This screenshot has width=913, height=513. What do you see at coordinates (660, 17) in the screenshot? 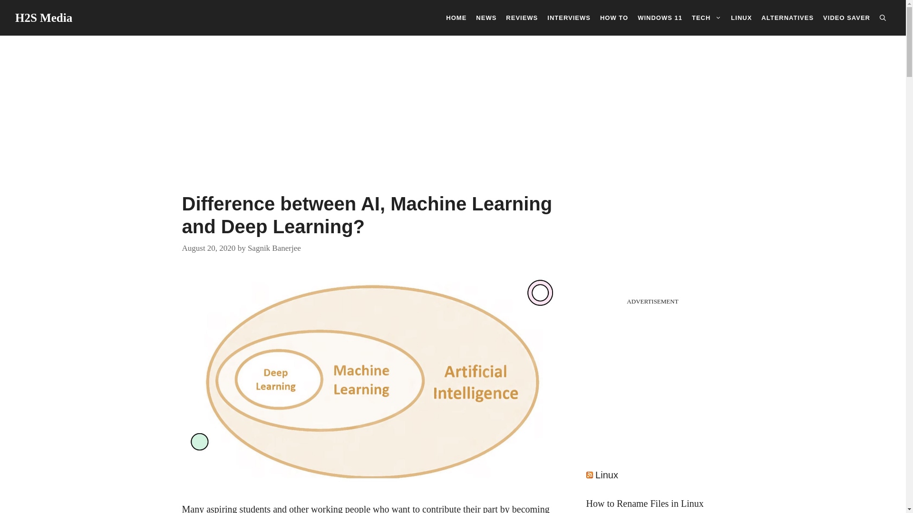
I see `WINDOWS 11` at bounding box center [660, 17].